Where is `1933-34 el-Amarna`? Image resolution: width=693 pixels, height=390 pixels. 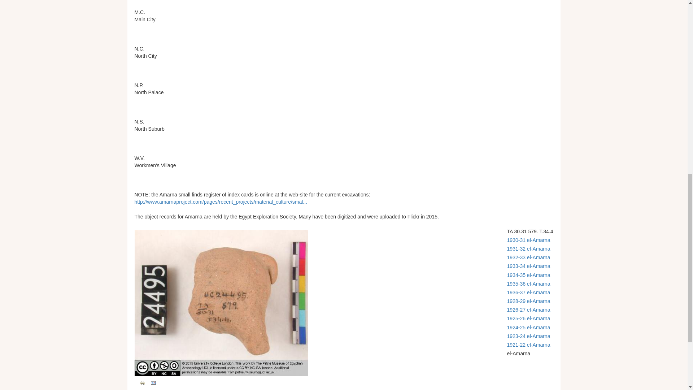 1933-34 el-Amarna is located at coordinates (528, 266).